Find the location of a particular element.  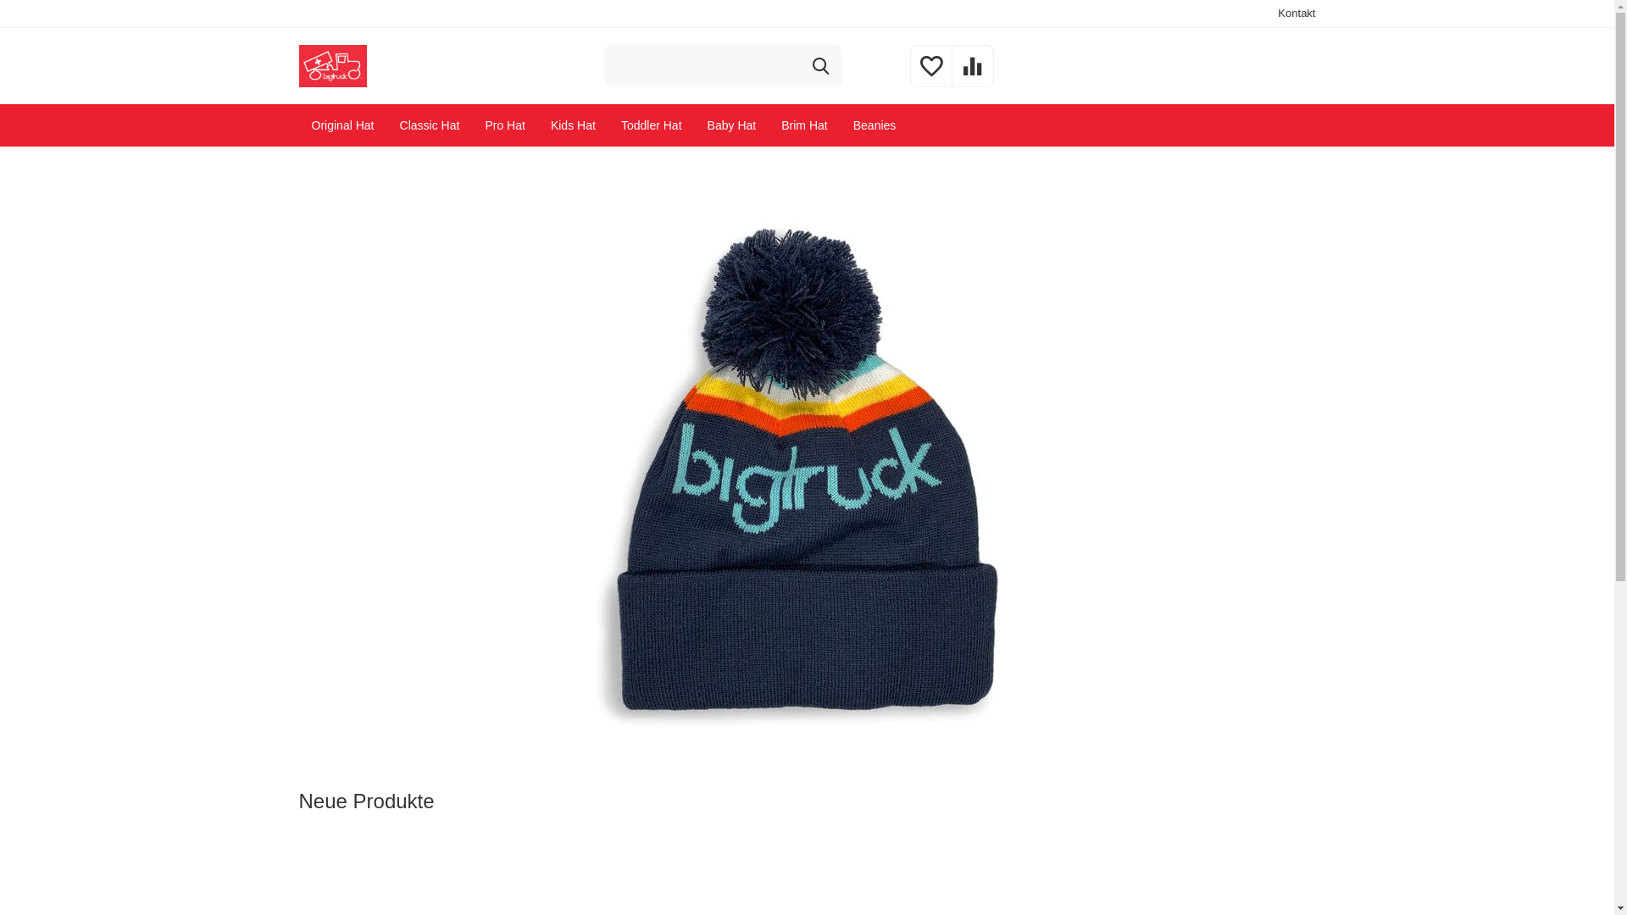

Beanies is located at coordinates (875, 125).